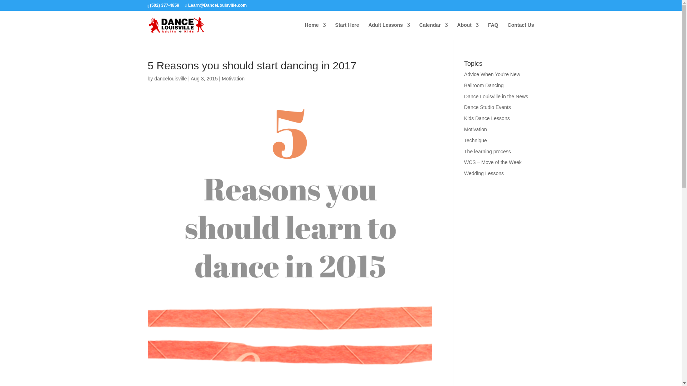 The height and width of the screenshot is (386, 687). Describe the element at coordinates (433, 31) in the screenshot. I see `Calendar` at that location.